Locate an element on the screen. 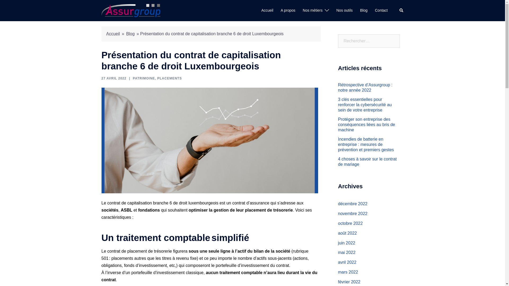 The width and height of the screenshot is (509, 286). juin 2022 is located at coordinates (347, 243).